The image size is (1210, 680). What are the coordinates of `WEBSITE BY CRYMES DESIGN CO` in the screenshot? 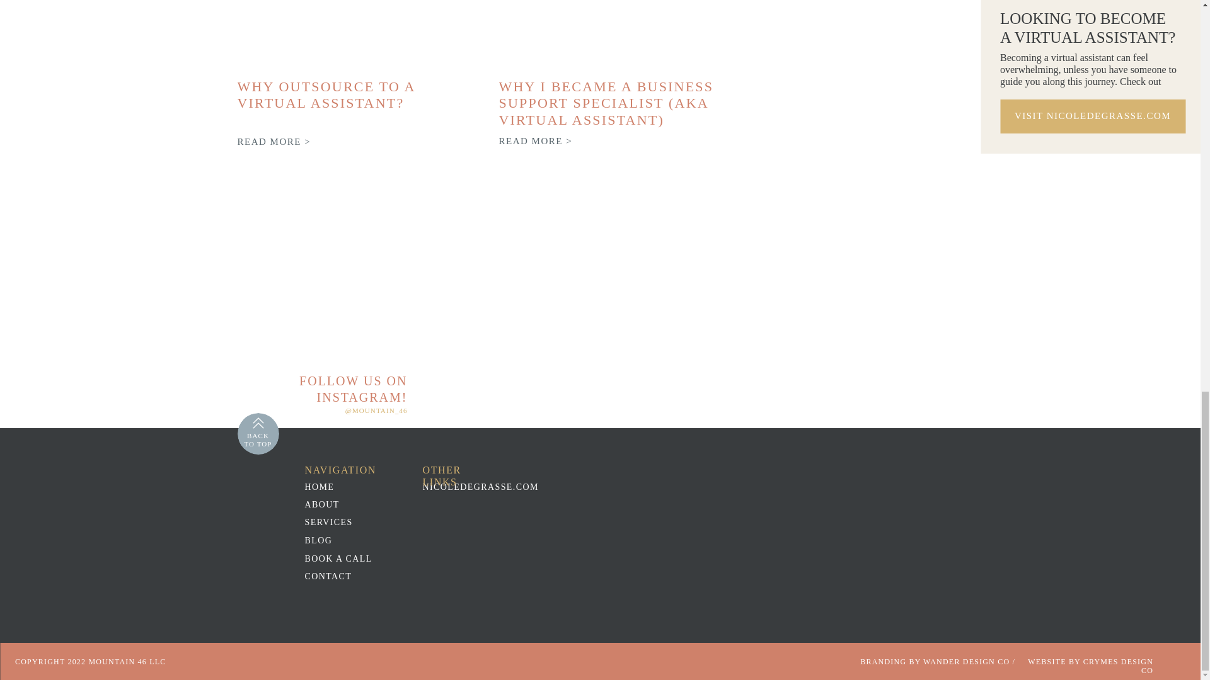 It's located at (1084, 662).